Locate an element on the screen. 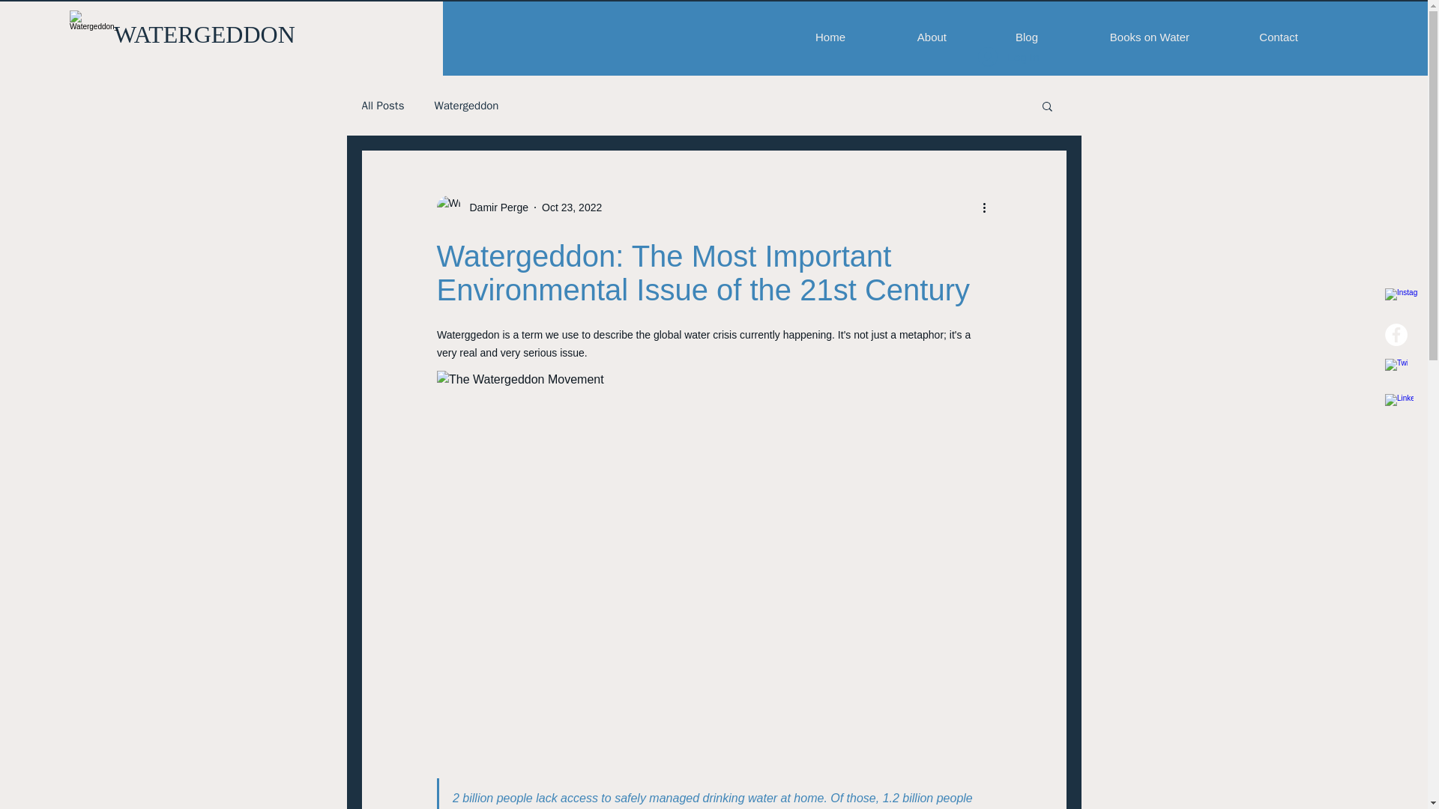 The image size is (1439, 809). Books on Water is located at coordinates (1124, 37).